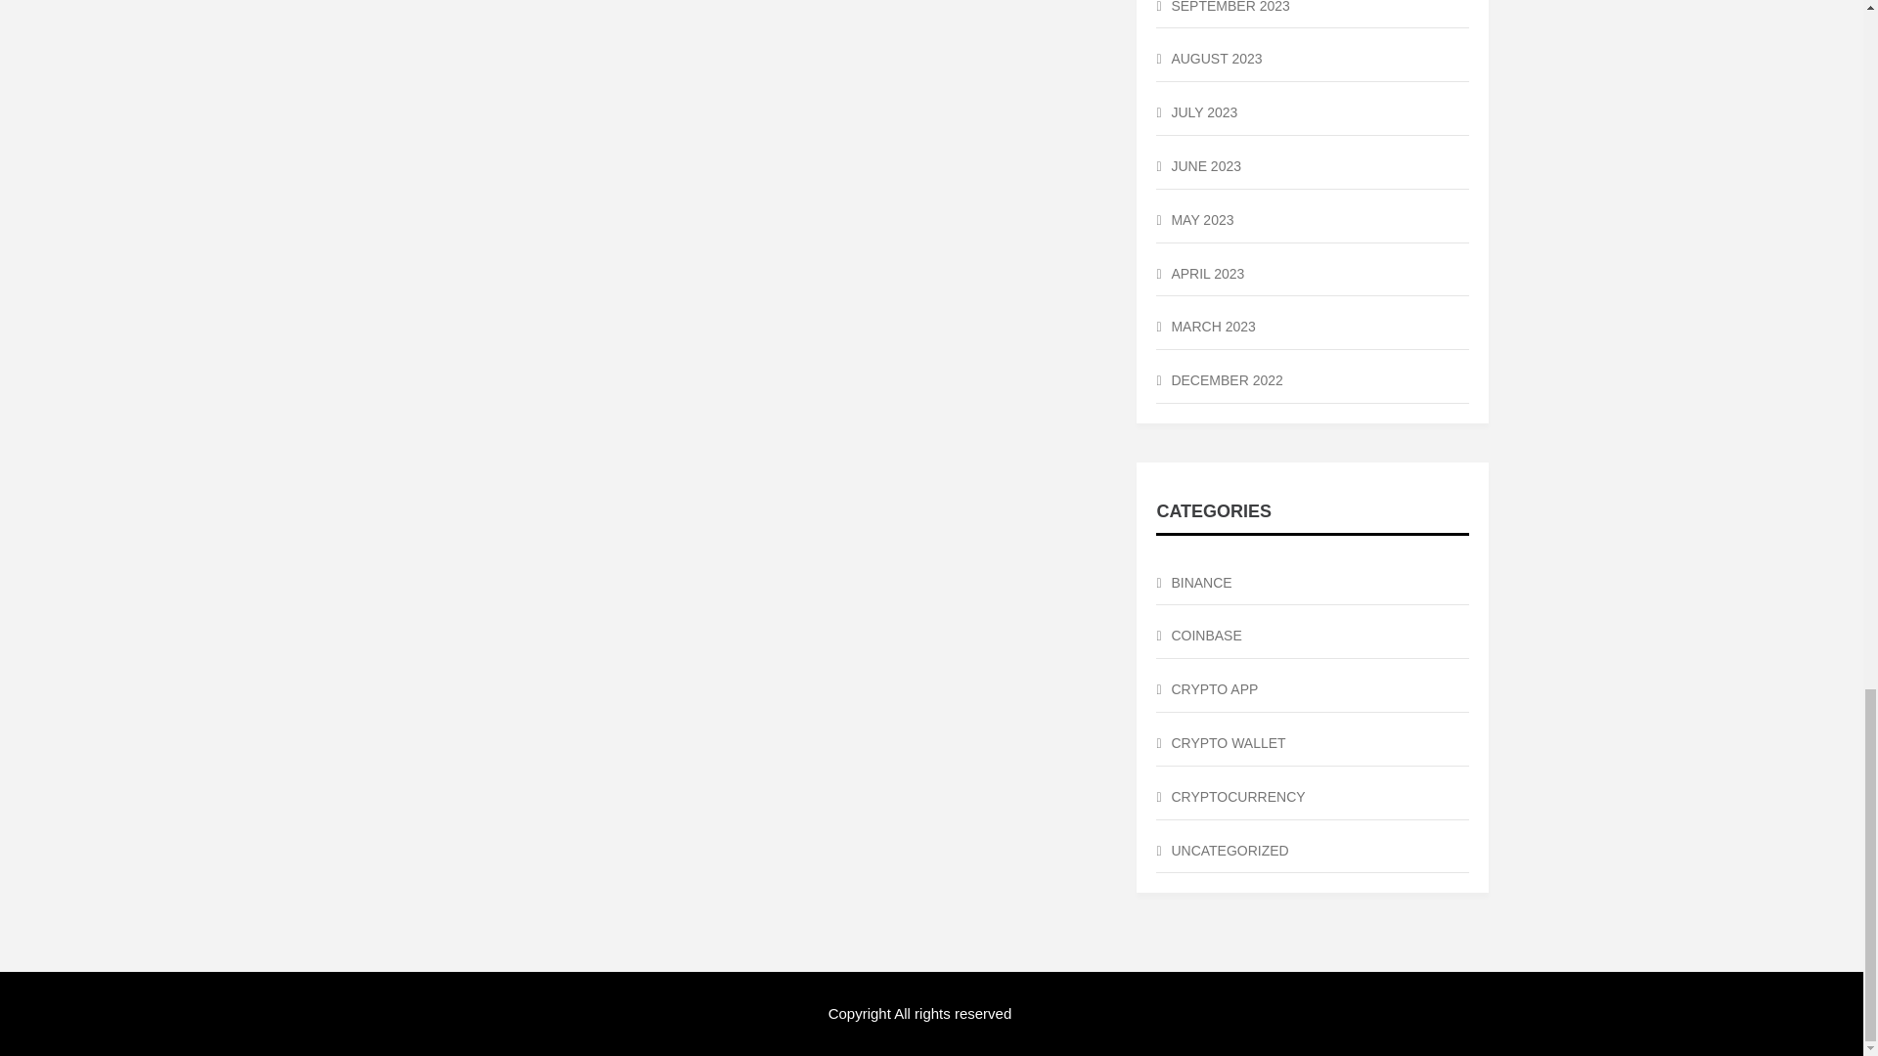 This screenshot has width=1878, height=1056. I want to click on SEPTEMBER 2023, so click(1313, 15).